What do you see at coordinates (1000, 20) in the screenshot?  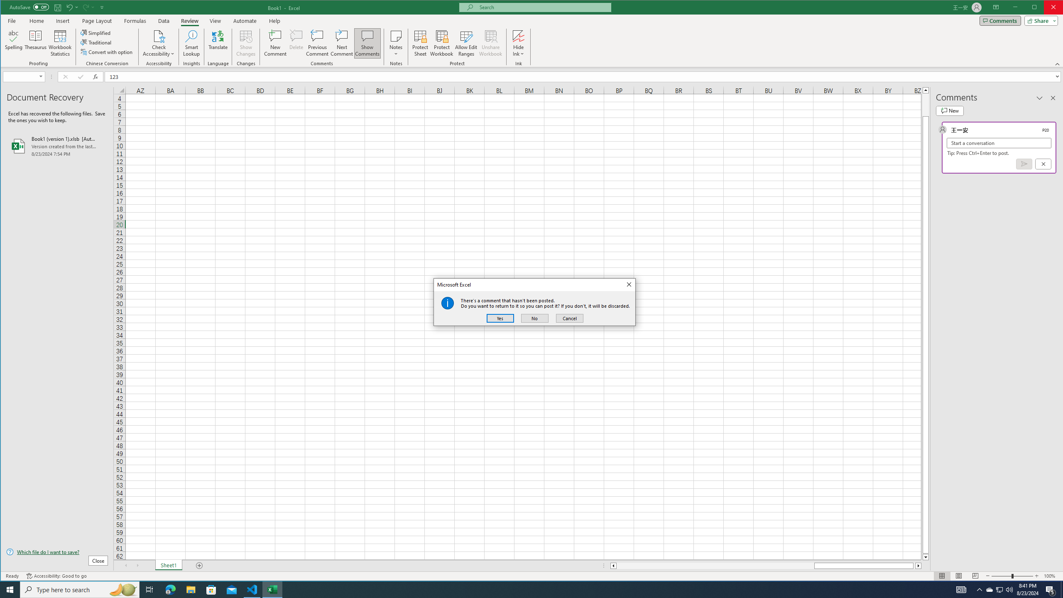 I see `Comments` at bounding box center [1000, 20].